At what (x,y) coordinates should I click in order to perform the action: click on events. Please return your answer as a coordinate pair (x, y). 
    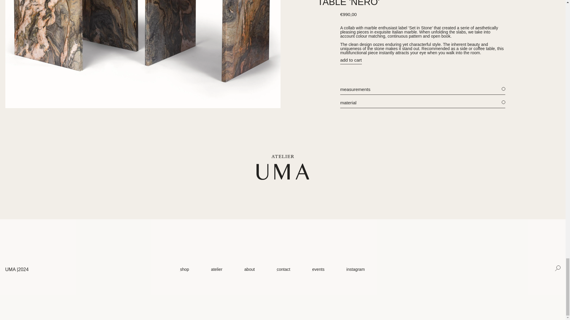
    Looking at the image, I should click on (318, 269).